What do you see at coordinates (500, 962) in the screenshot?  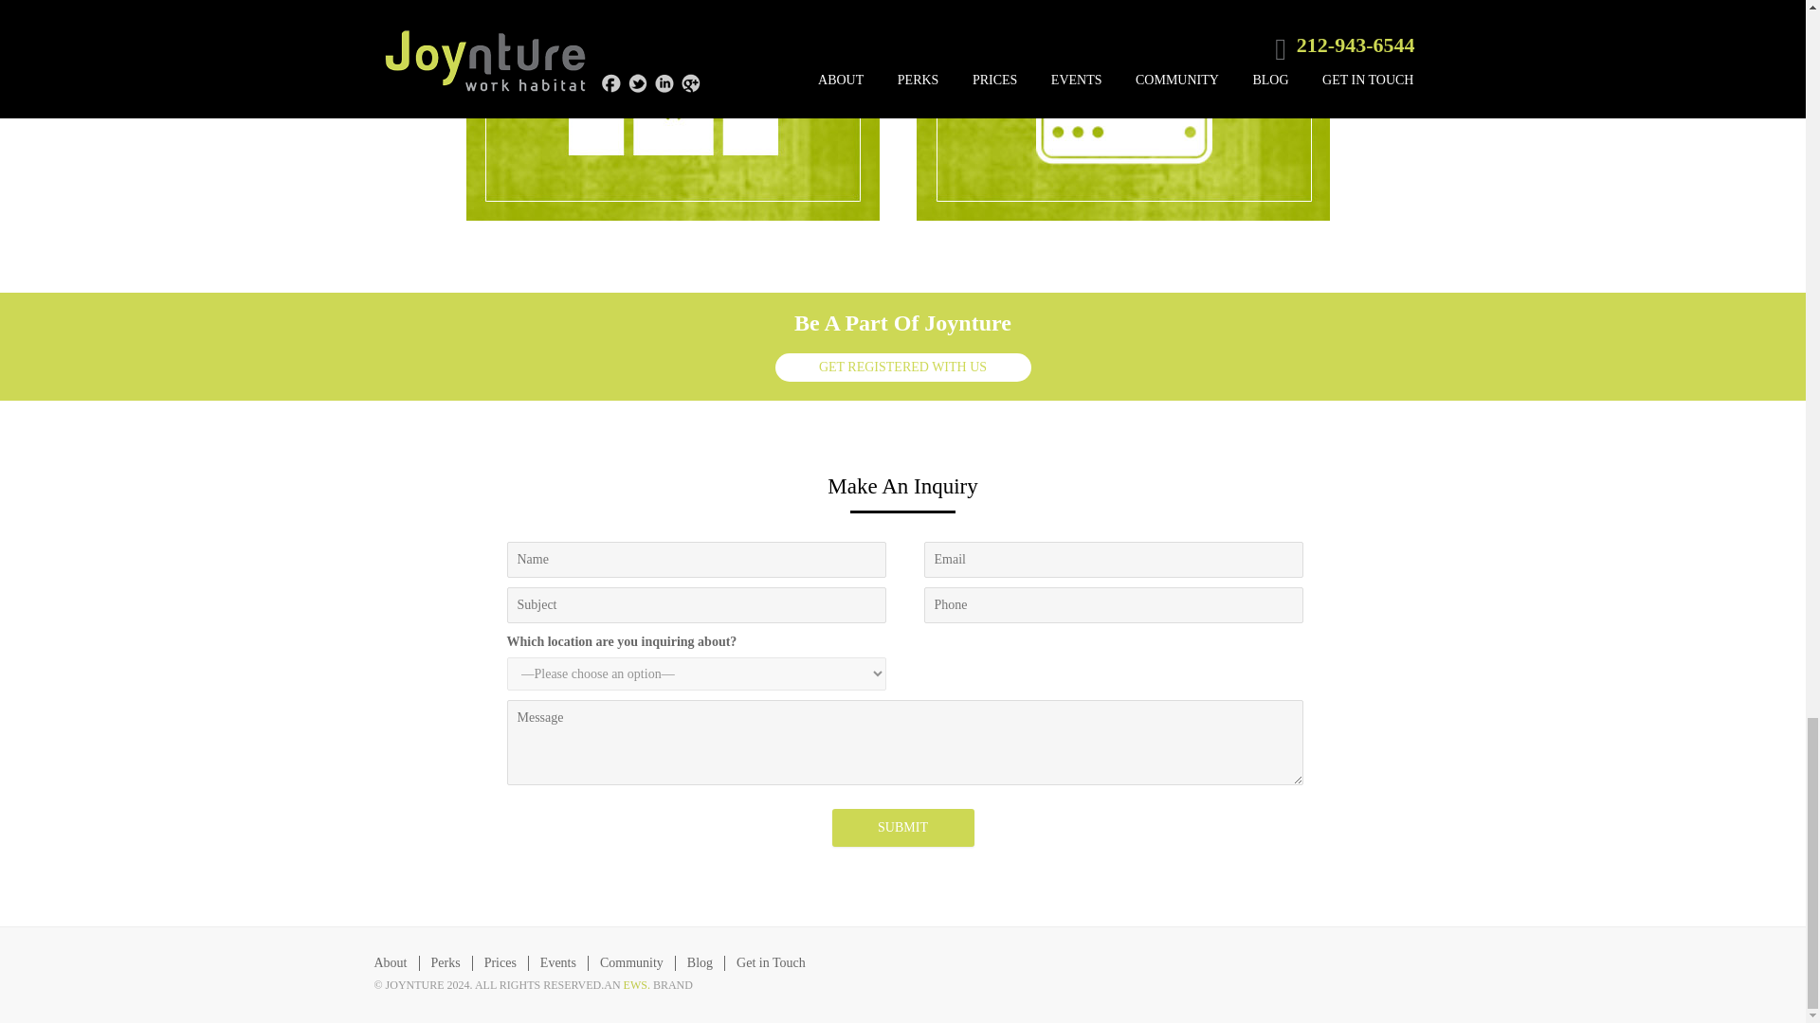 I see `Prices` at bounding box center [500, 962].